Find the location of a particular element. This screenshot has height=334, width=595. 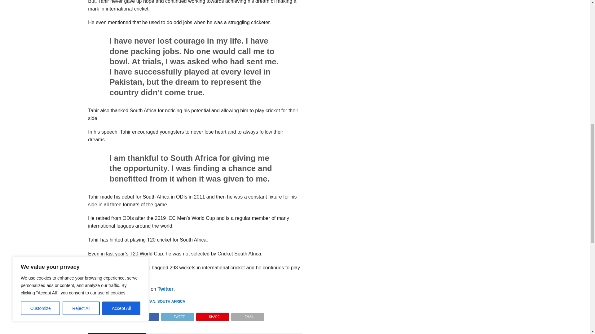

Tweet This Post is located at coordinates (177, 315).